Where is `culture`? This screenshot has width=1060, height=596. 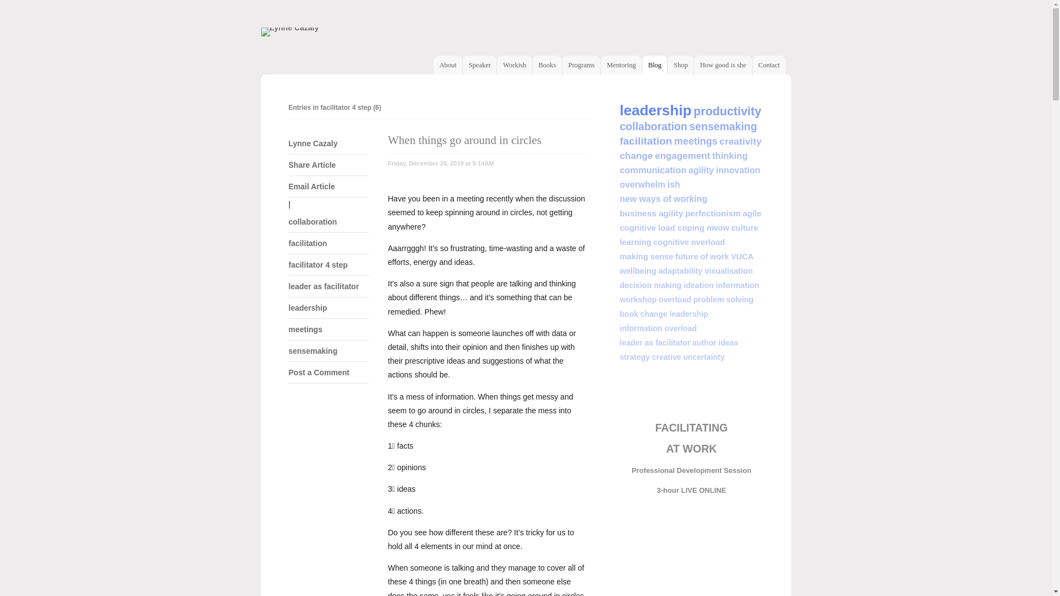
culture is located at coordinates (744, 228).